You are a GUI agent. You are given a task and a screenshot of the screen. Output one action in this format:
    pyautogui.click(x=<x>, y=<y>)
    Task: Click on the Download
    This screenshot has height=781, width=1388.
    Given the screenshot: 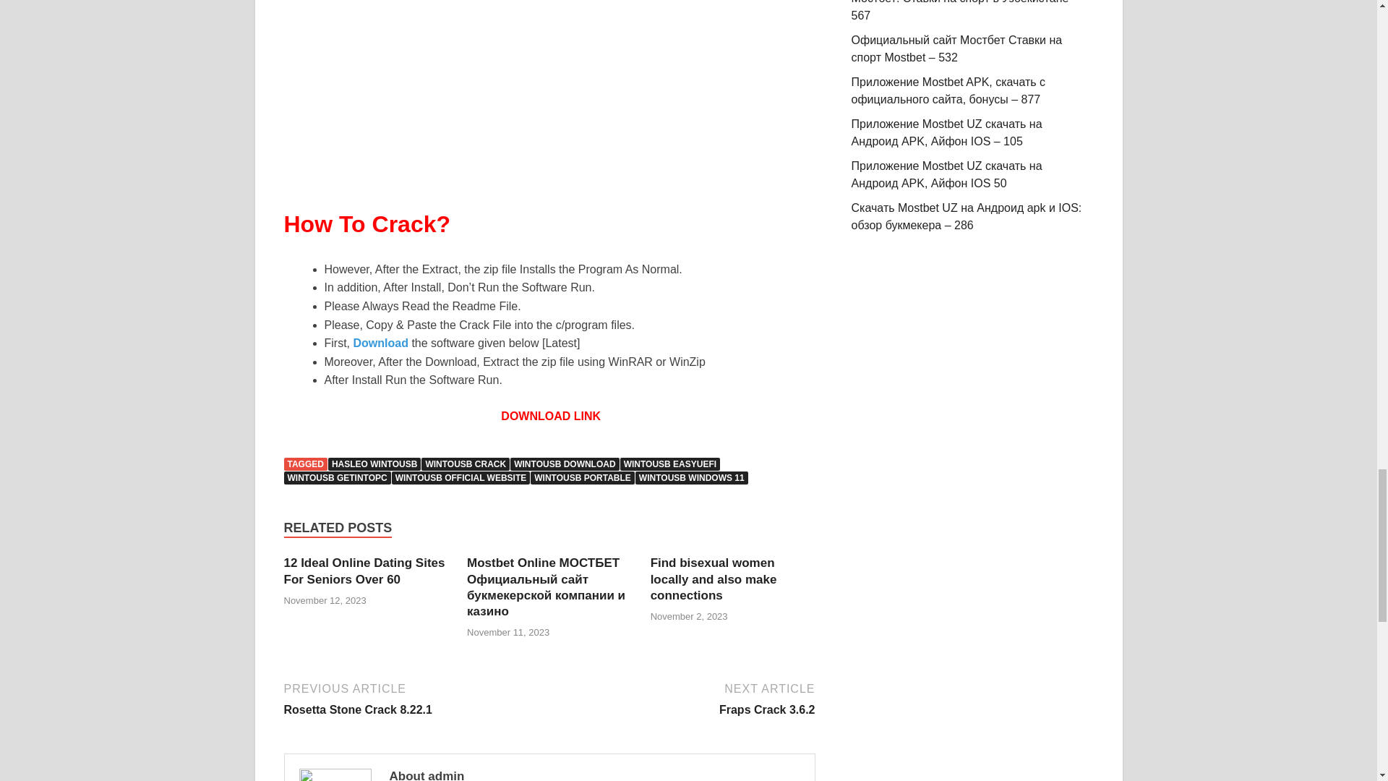 What is the action you would take?
    pyautogui.click(x=380, y=343)
    